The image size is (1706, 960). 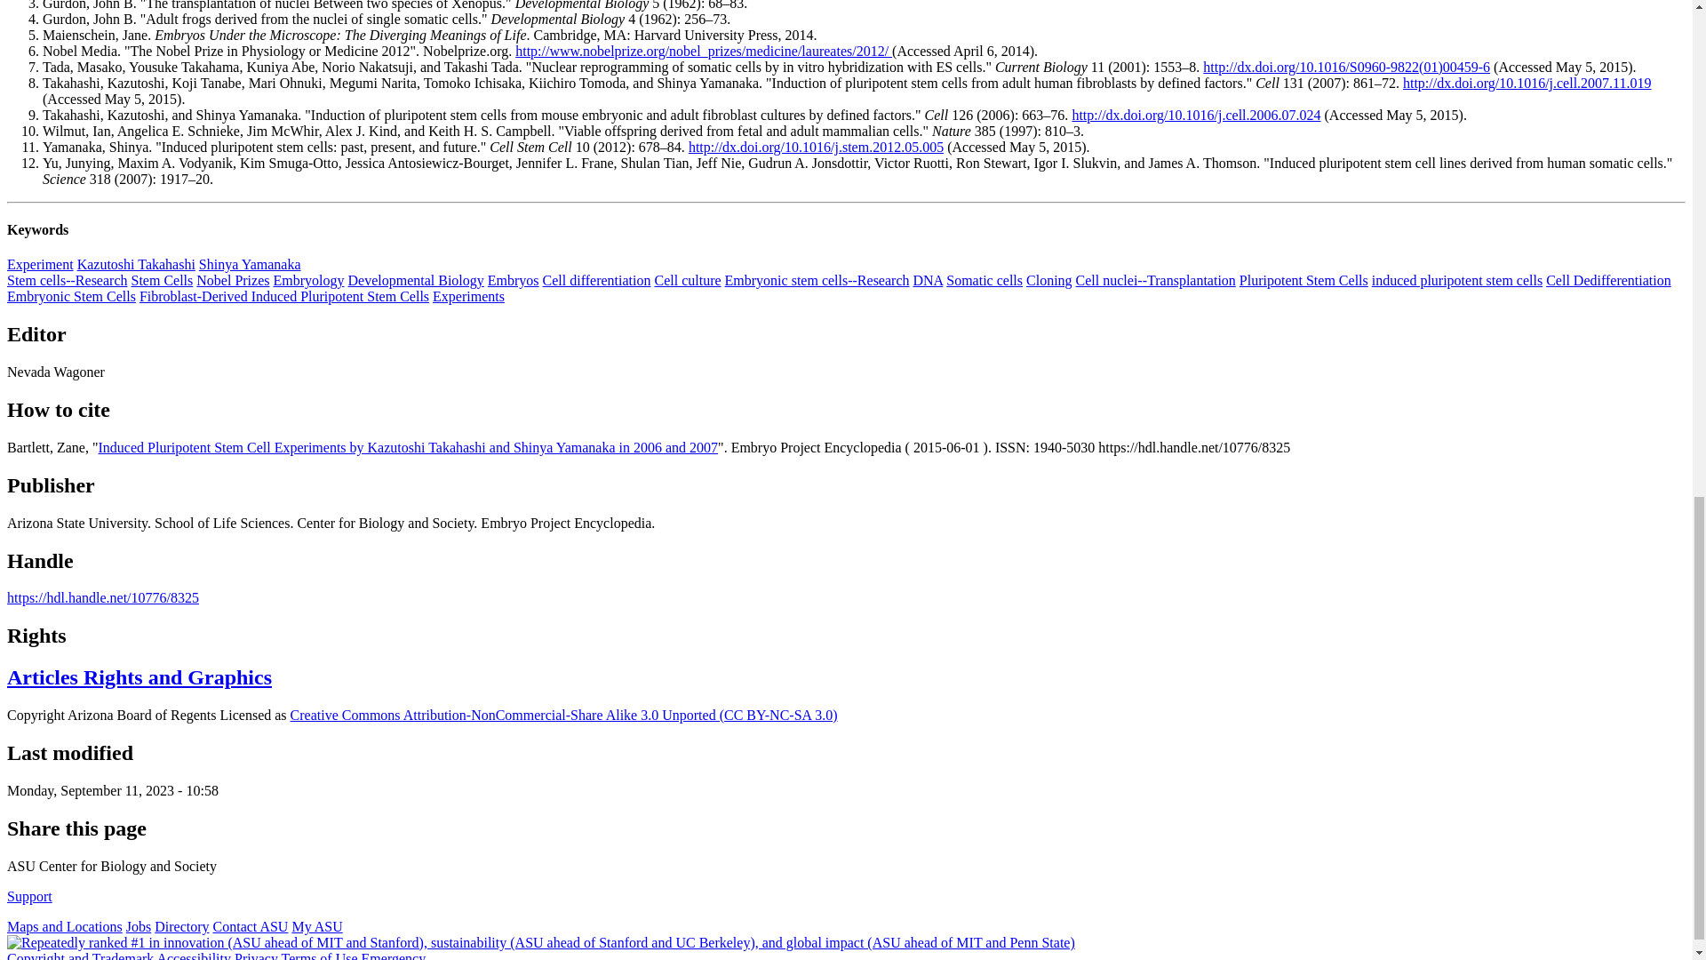 What do you see at coordinates (284, 297) in the screenshot?
I see `Fibroblast-Derived Induced Pluripotent Stem Cells` at bounding box center [284, 297].